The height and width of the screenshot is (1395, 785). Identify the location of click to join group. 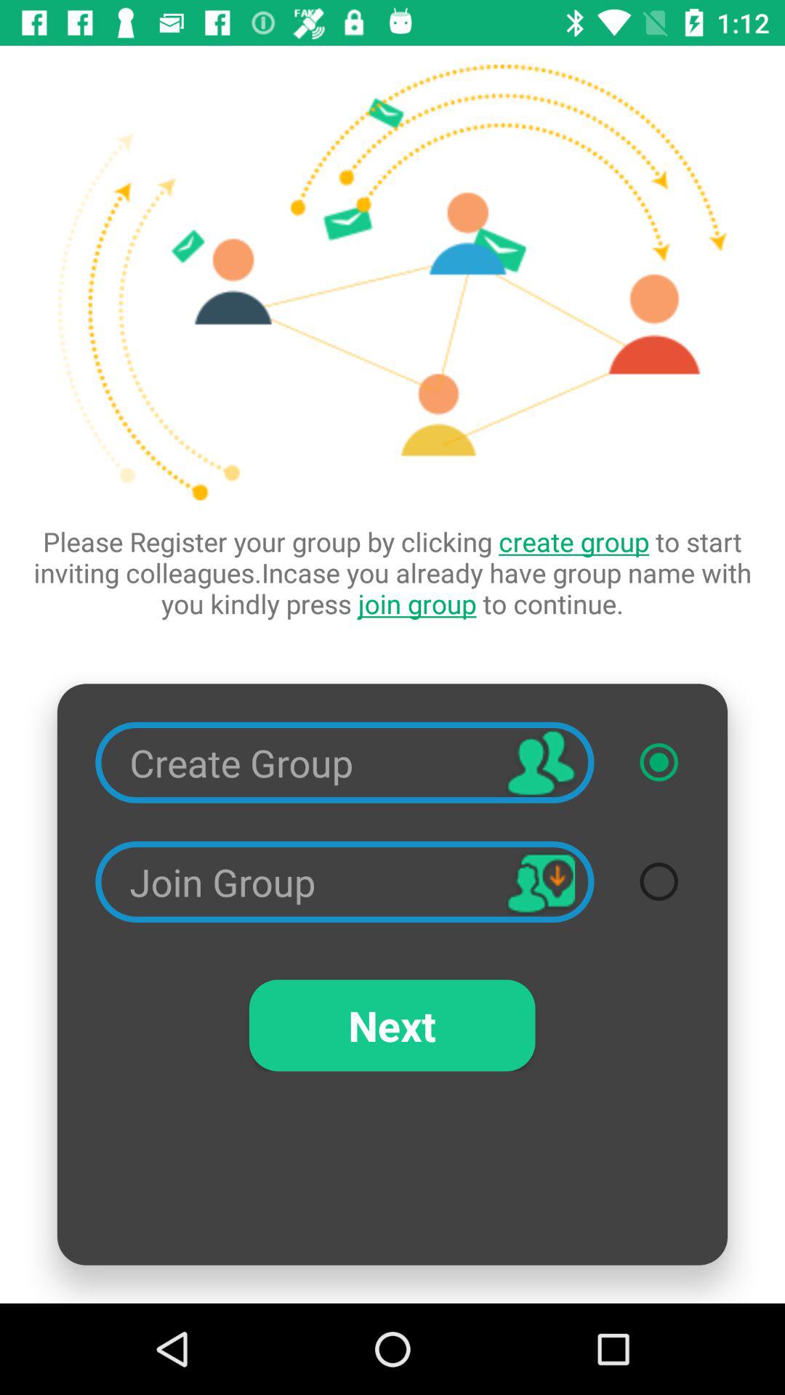
(659, 881).